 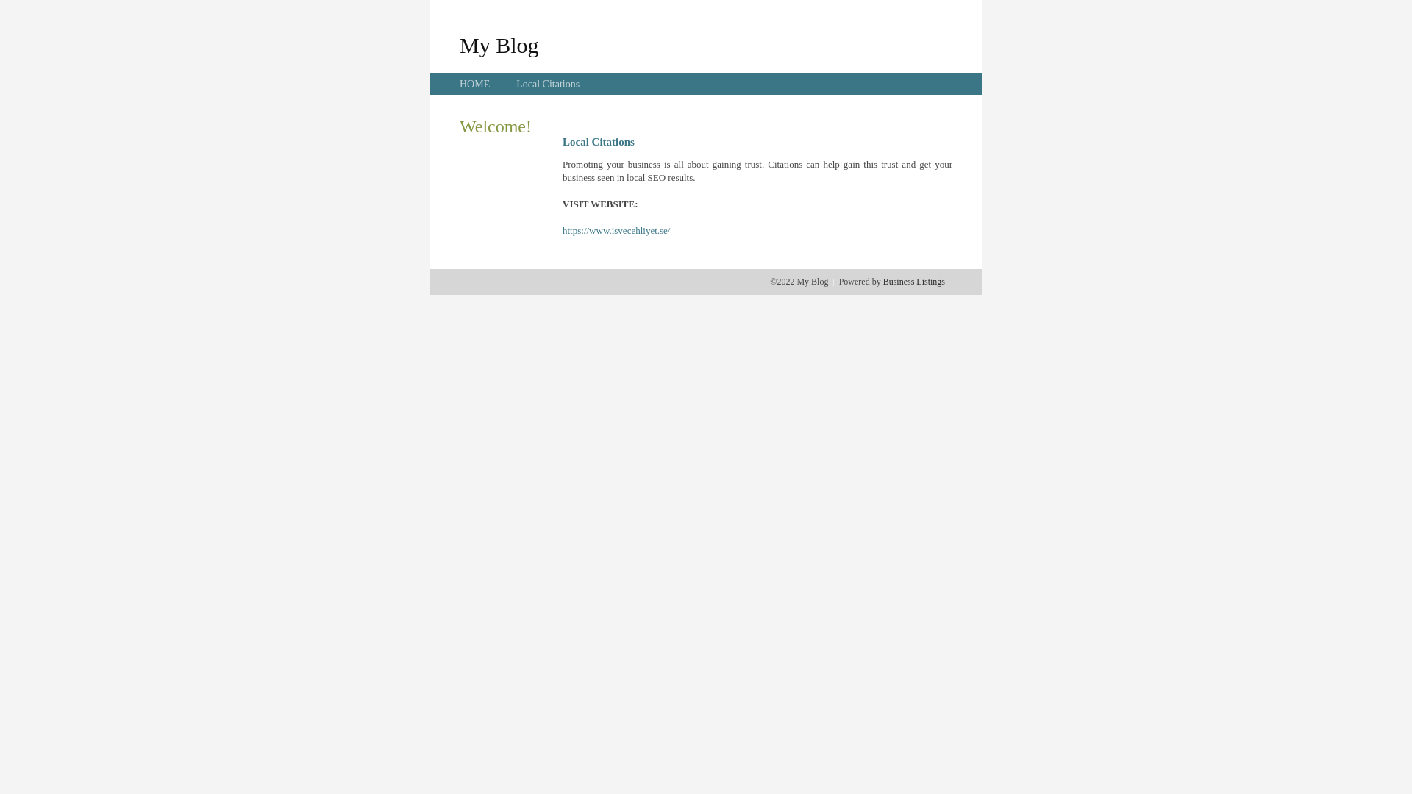 I want to click on https://www.isvecehliyet.se/, so click(x=616, y=231).